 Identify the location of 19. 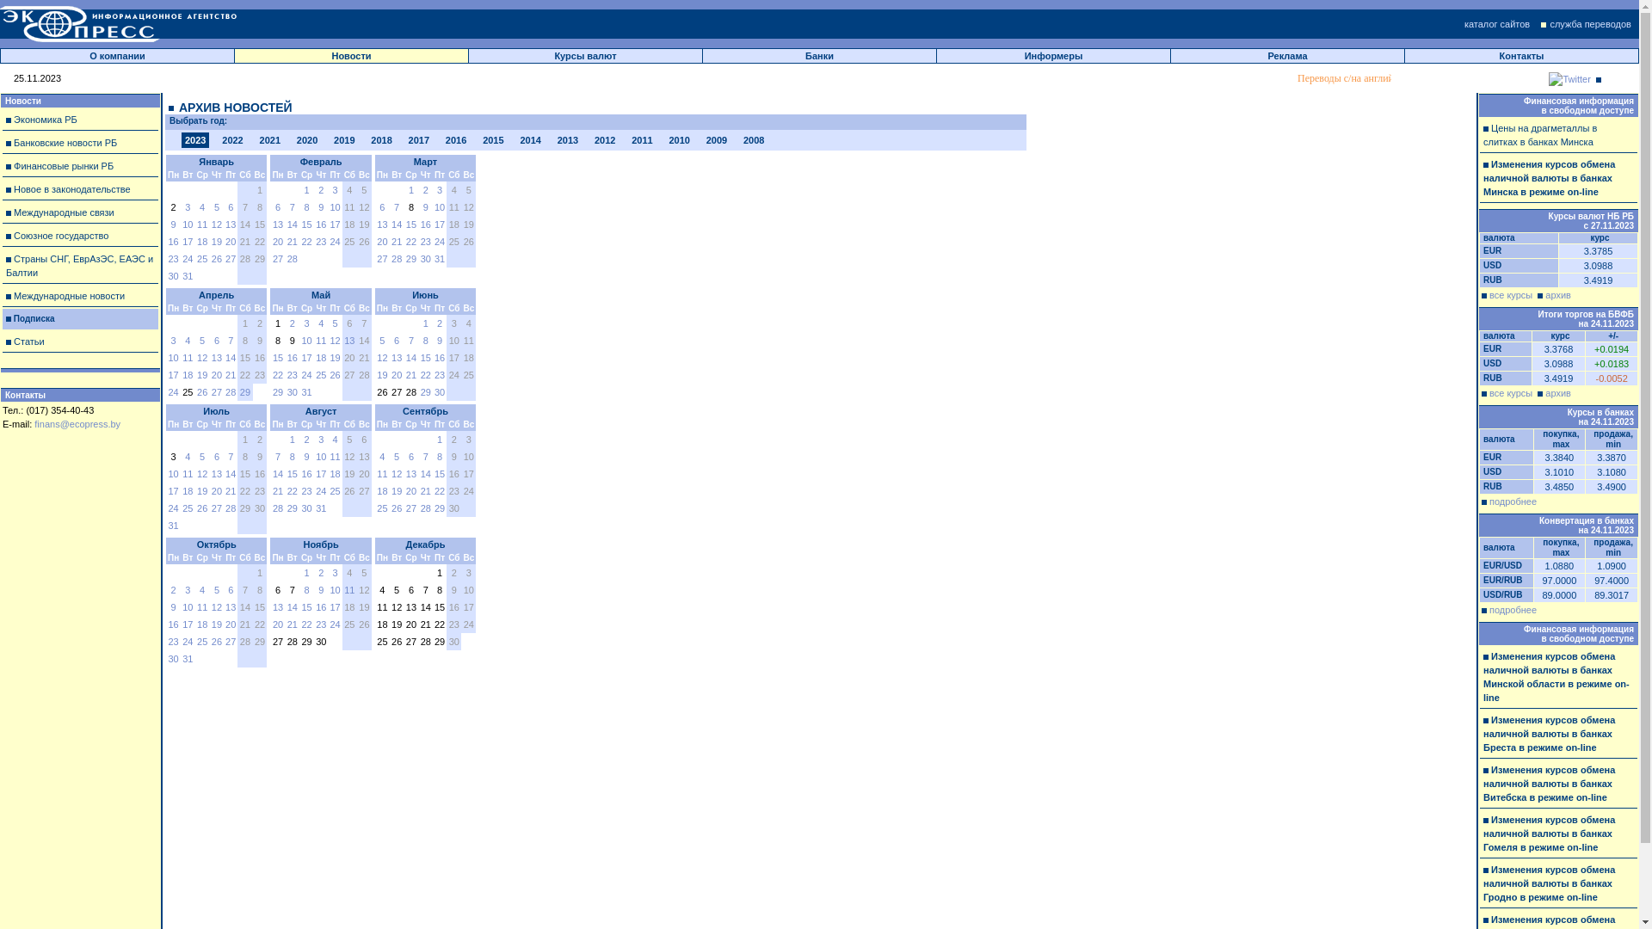
(382, 375).